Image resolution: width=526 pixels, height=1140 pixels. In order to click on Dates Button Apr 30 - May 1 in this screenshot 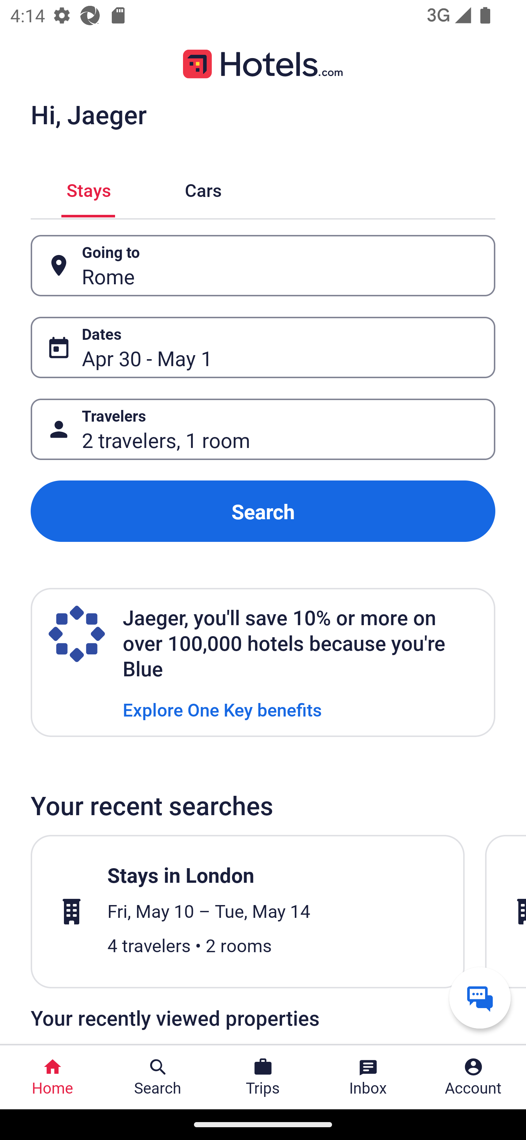, I will do `click(263, 347)`.